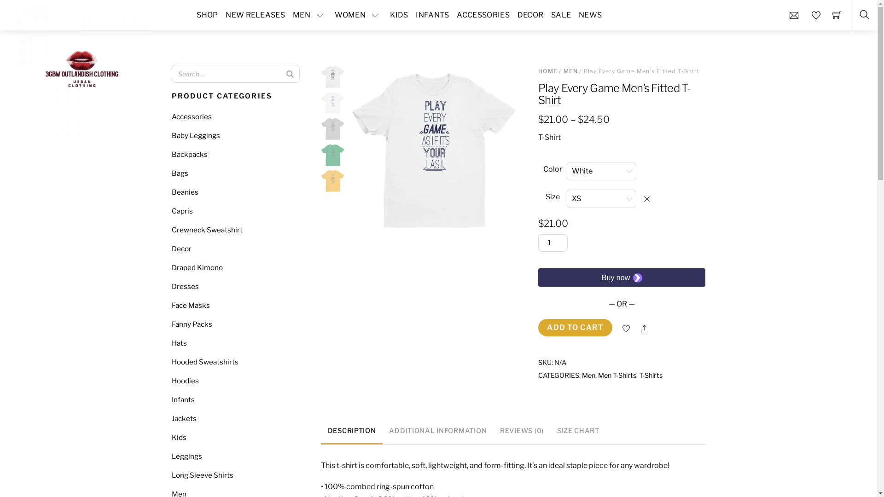  I want to click on Fanny Packs, so click(192, 324).